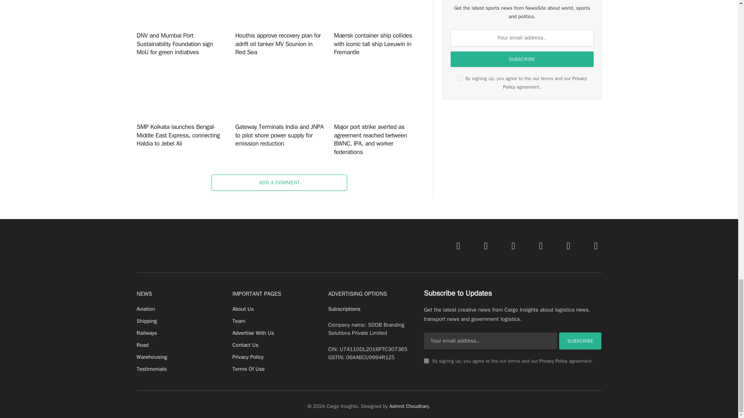  I want to click on Subscribe, so click(522, 59).